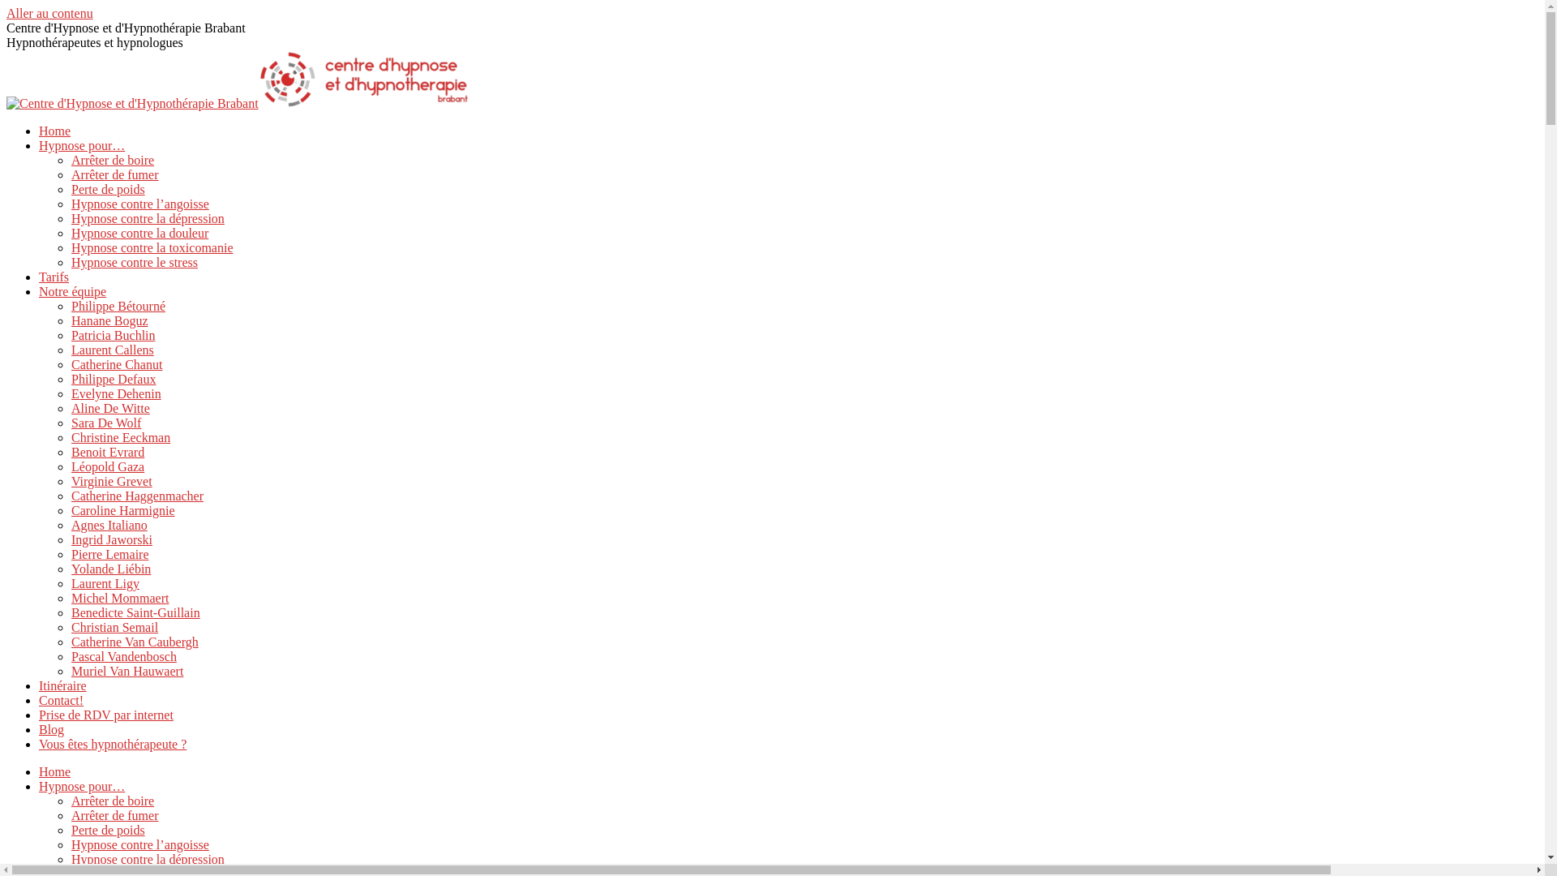  What do you see at coordinates (114, 336) in the screenshot?
I see `Patricia Buchlin` at bounding box center [114, 336].